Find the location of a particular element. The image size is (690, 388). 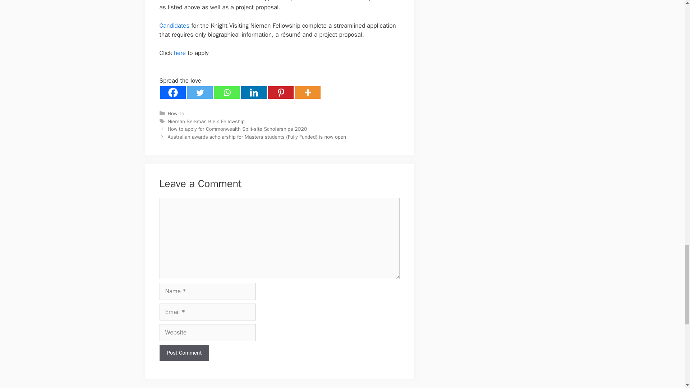

here is located at coordinates (180, 53).